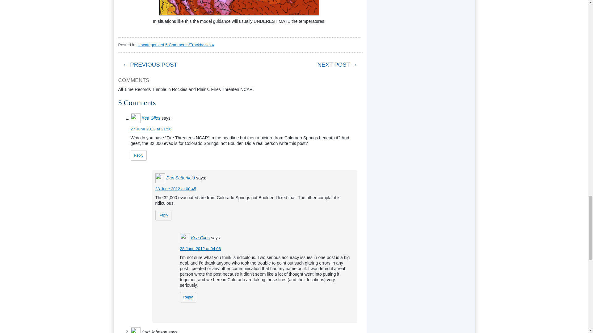 This screenshot has height=333, width=593. I want to click on Dan Satterfield, so click(180, 178).